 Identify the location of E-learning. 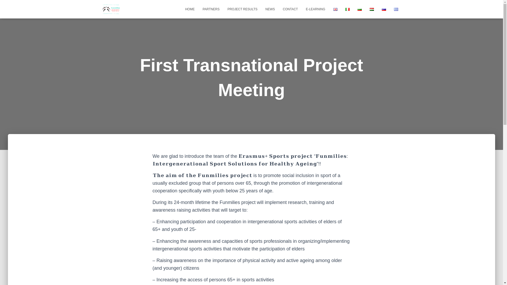
(315, 9).